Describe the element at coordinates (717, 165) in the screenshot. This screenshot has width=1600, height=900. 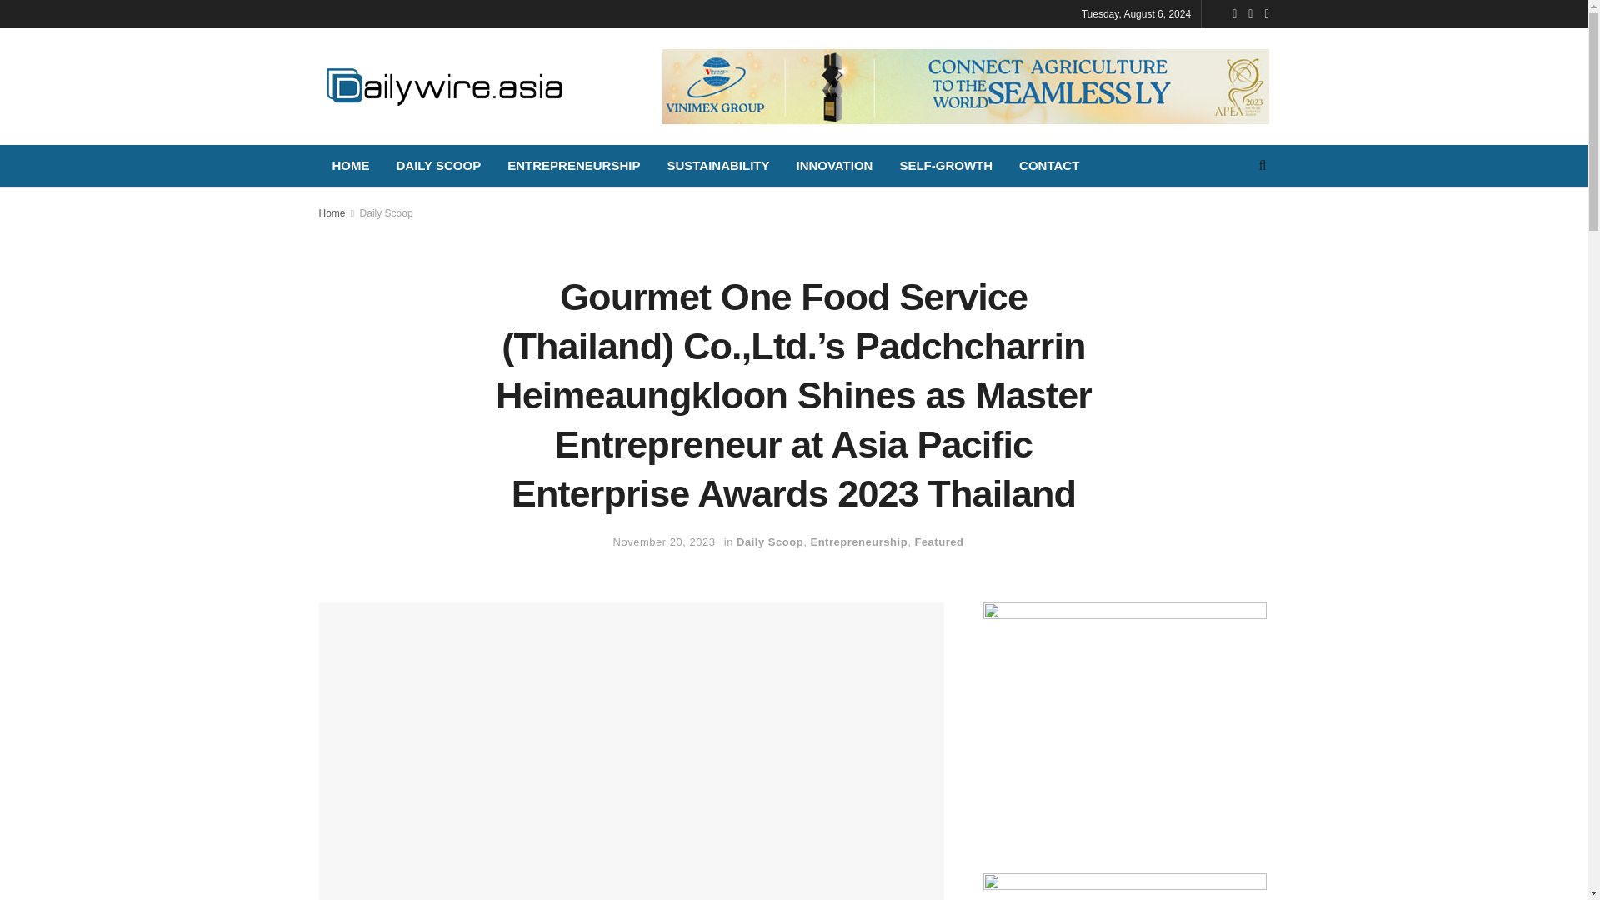
I see `SUSTAINABILITY` at that location.